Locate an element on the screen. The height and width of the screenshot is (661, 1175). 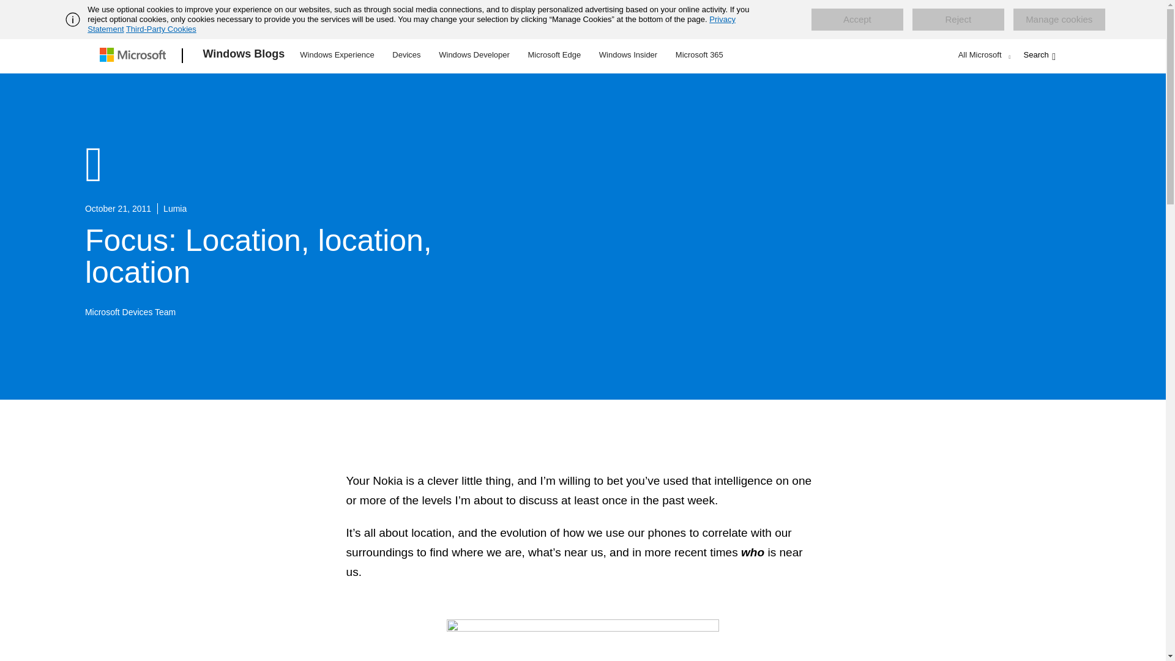
Reject is located at coordinates (958, 20).